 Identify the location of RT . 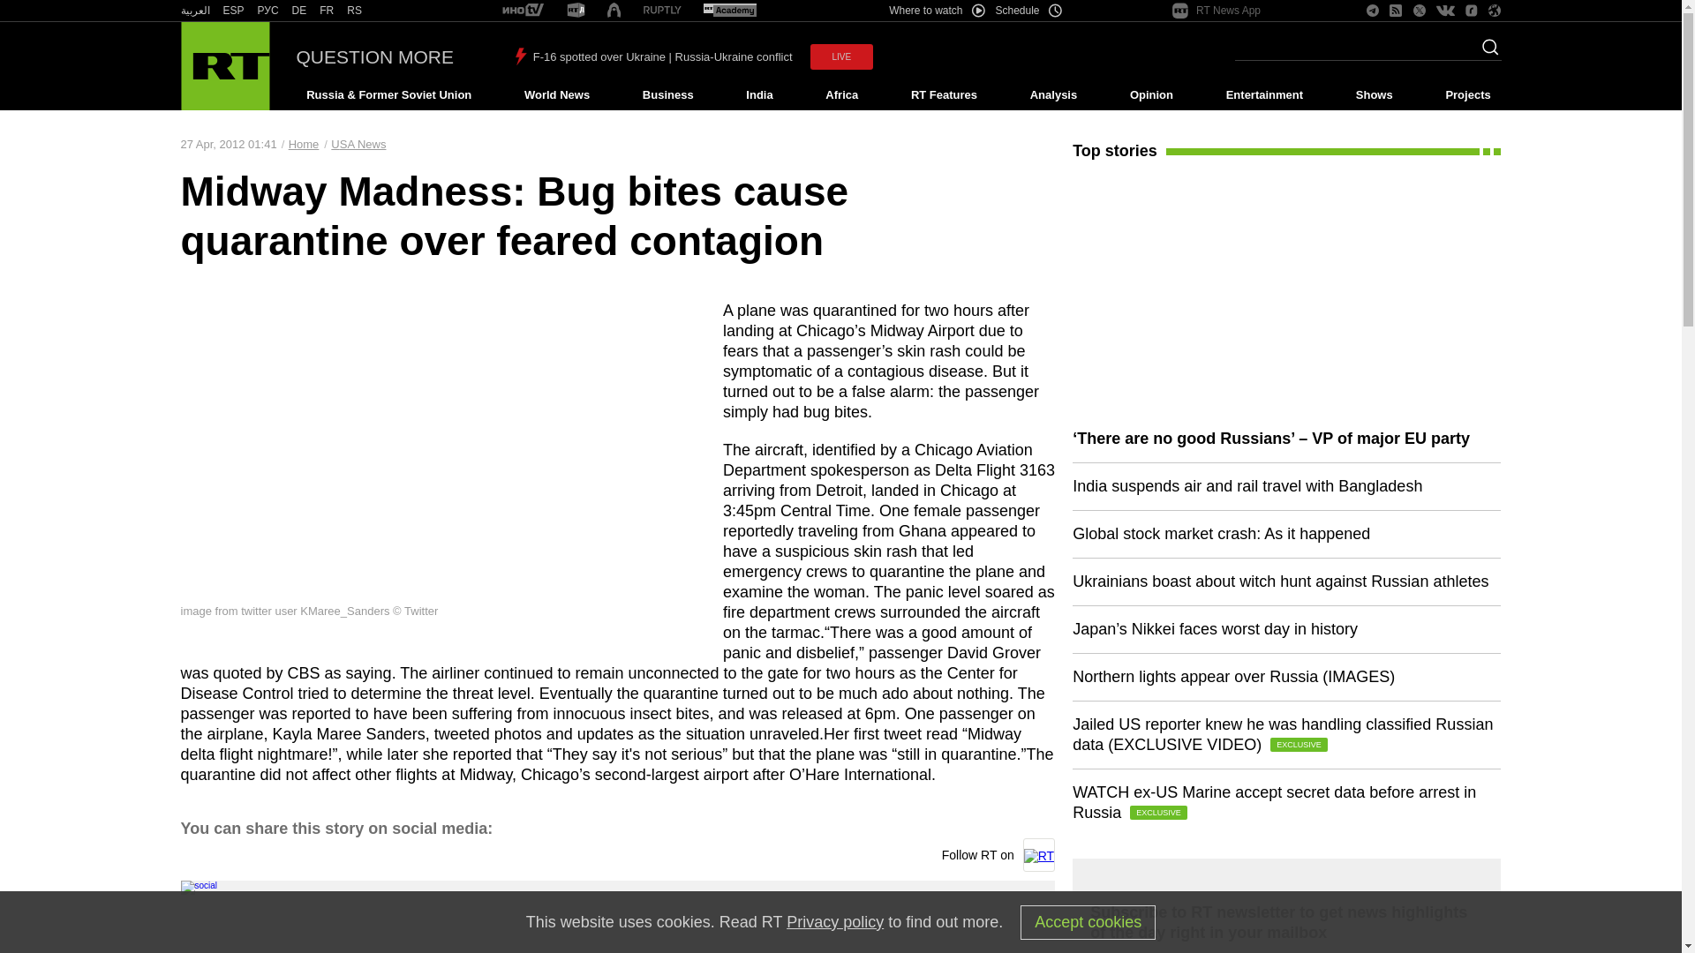
(327, 11).